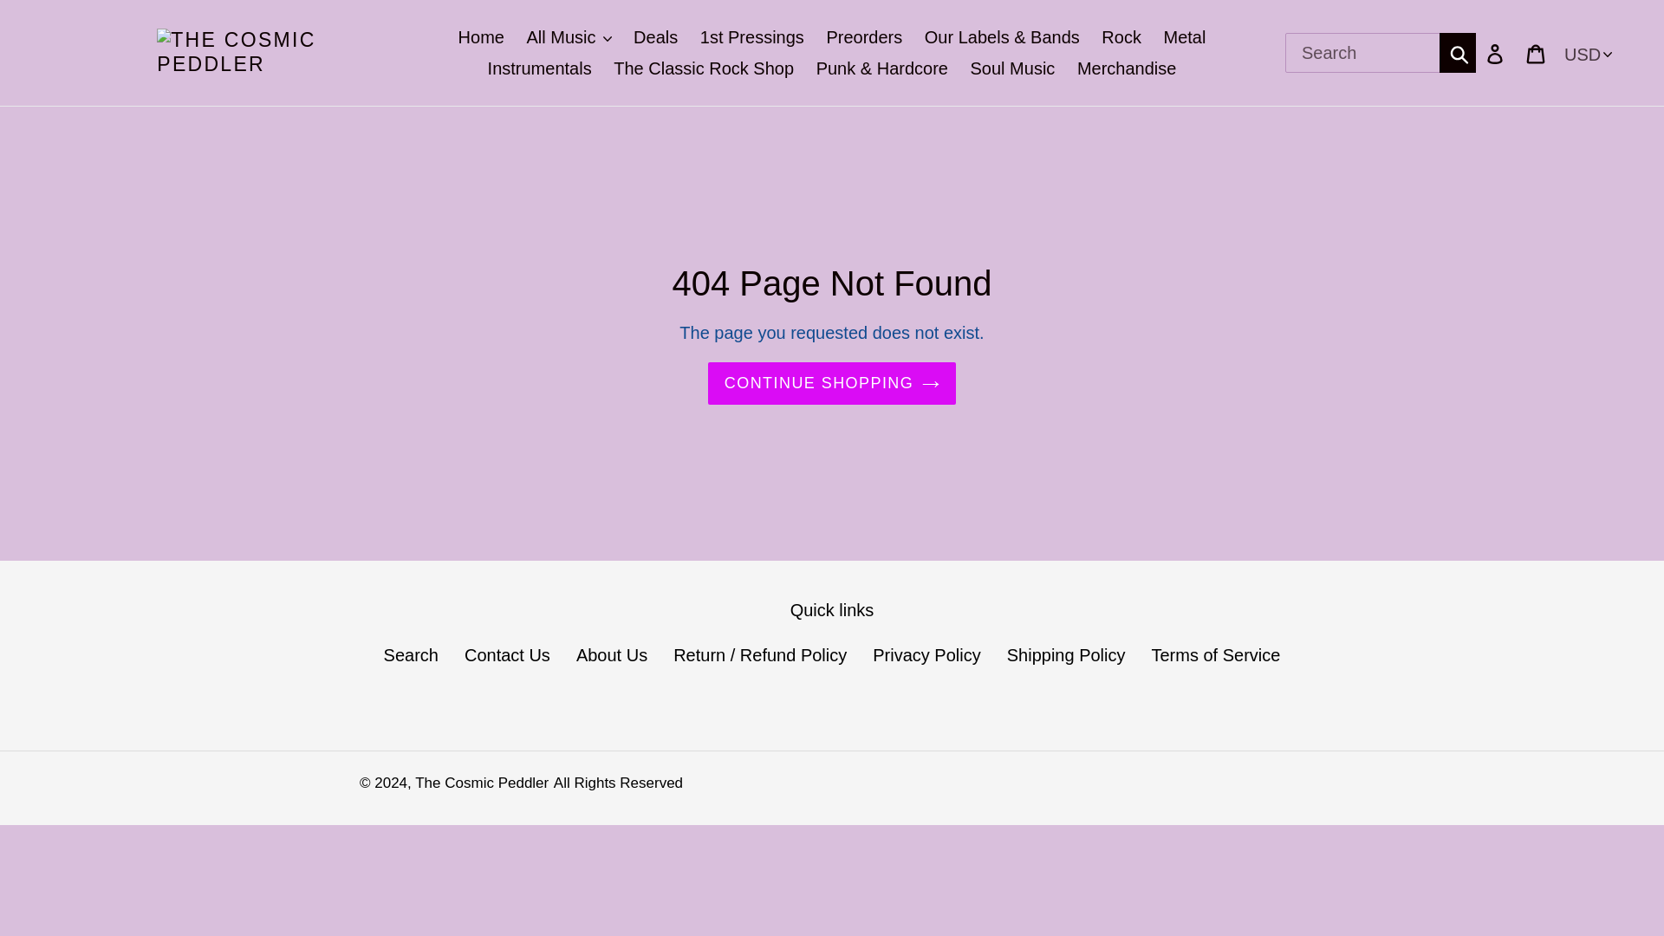  What do you see at coordinates (752, 36) in the screenshot?
I see `1st Pressings` at bounding box center [752, 36].